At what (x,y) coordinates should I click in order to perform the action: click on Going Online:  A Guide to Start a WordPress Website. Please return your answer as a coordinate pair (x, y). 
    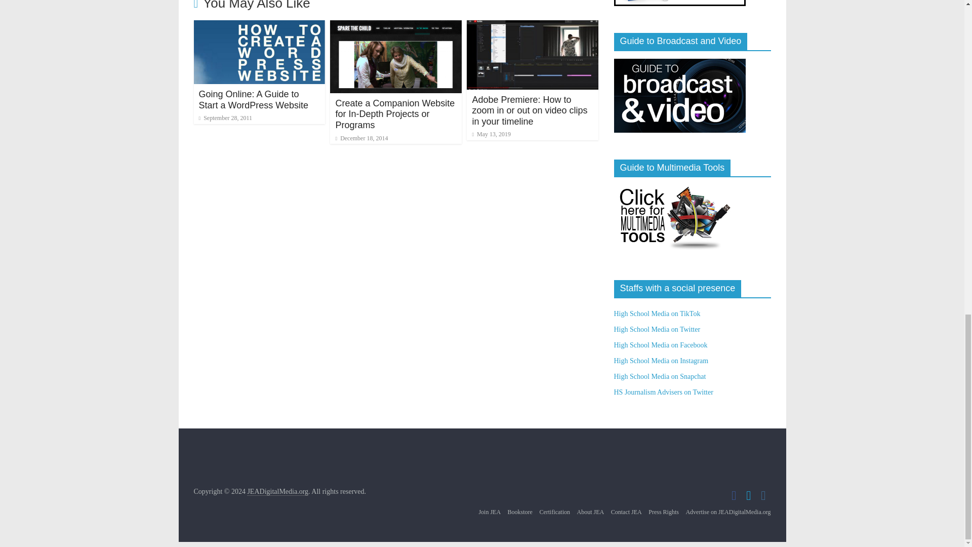
    Looking at the image, I should click on (253, 100).